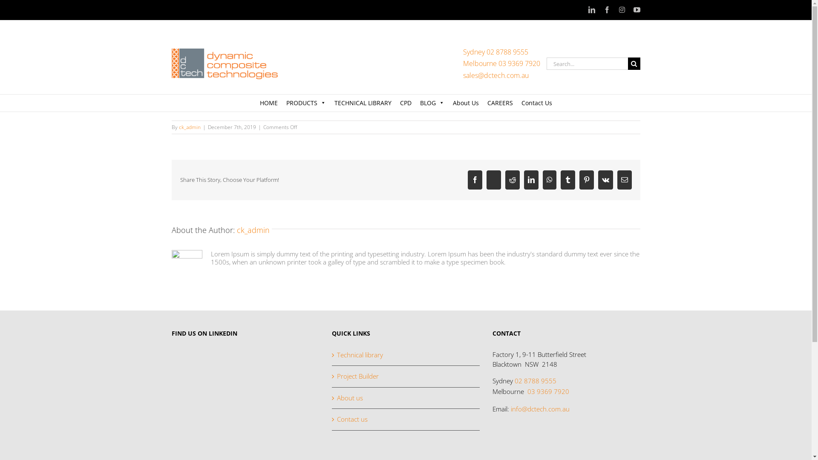 This screenshot has width=818, height=460. What do you see at coordinates (540, 409) in the screenshot?
I see `info@dctech.com.au` at bounding box center [540, 409].